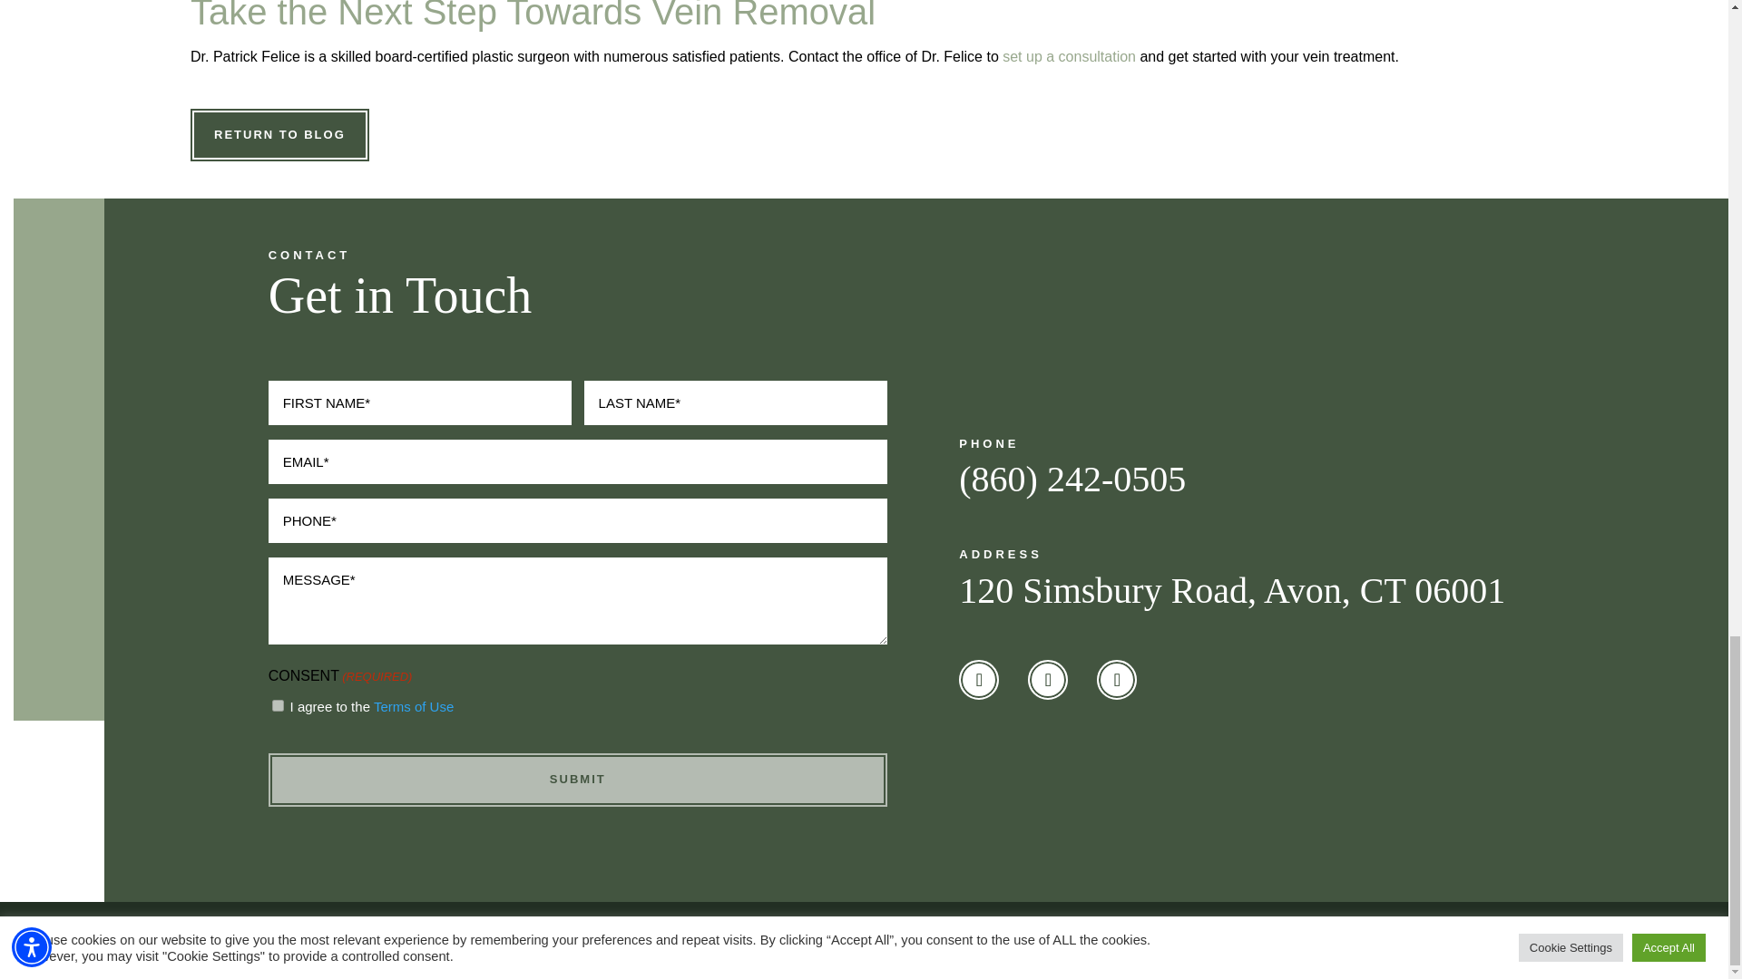 Image resolution: width=1742 pixels, height=979 pixels. I want to click on Follow on Facebook, so click(978, 680).